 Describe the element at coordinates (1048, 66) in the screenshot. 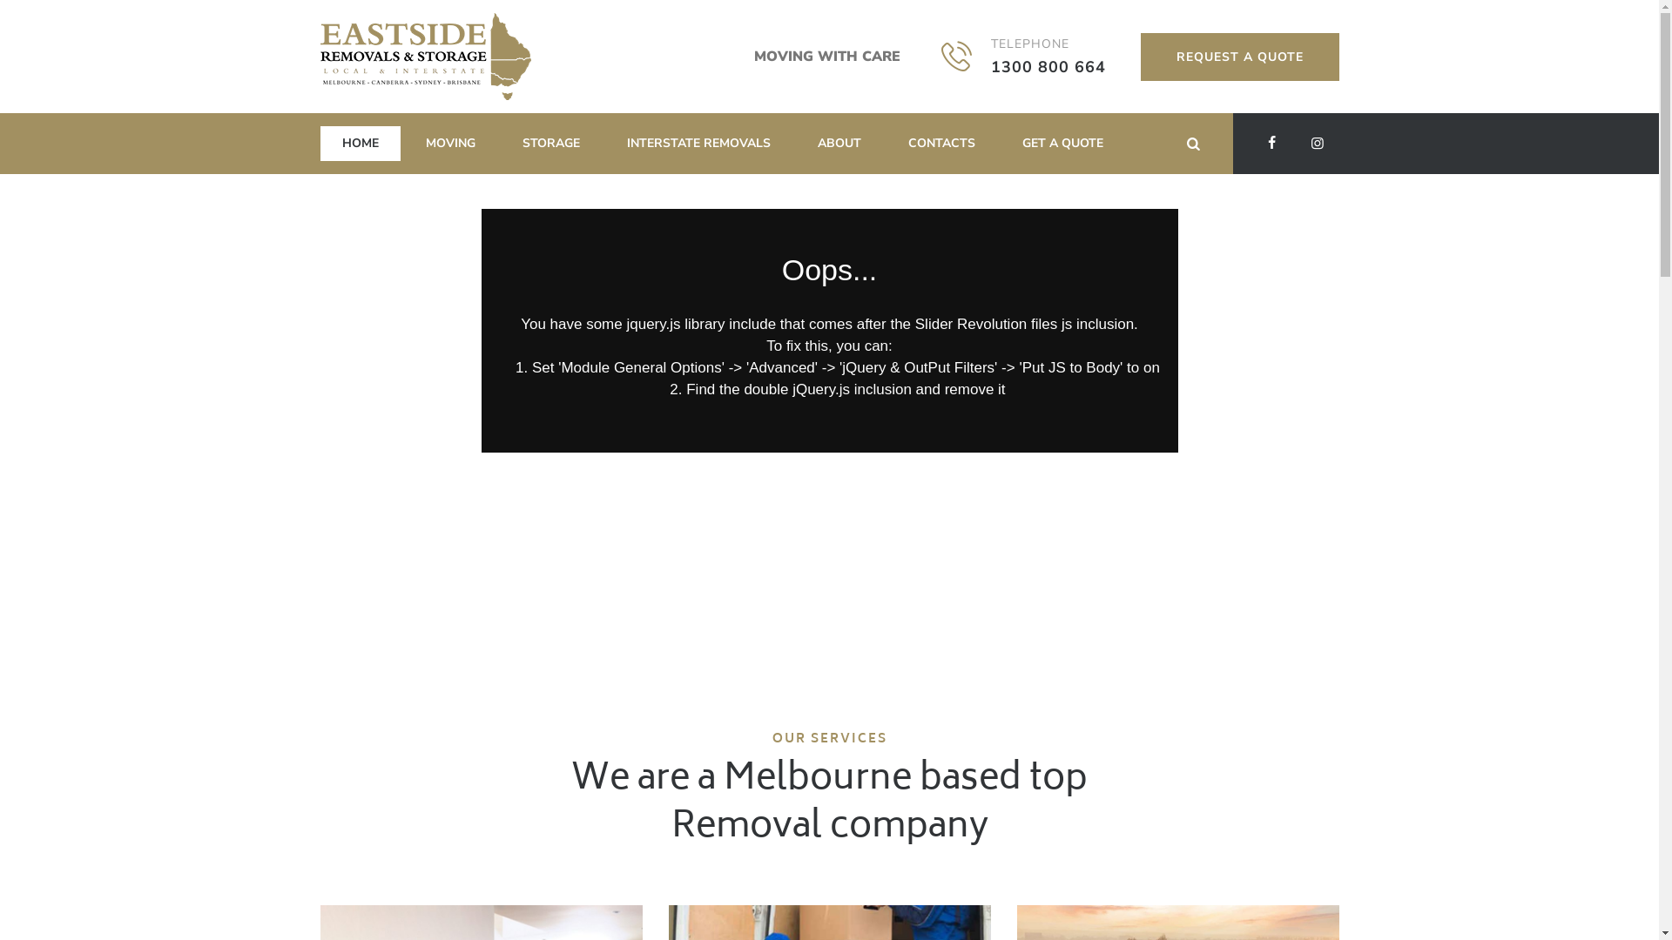

I see `1300 800 664` at that location.